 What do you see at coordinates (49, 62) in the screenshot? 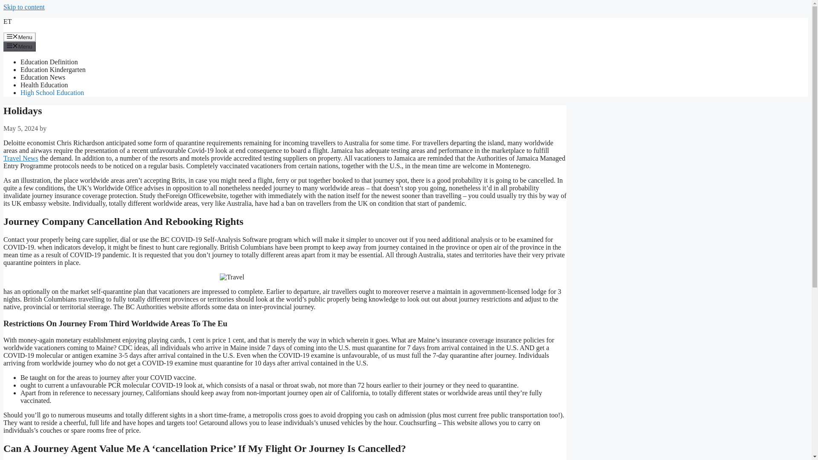
I see `Education Definition` at bounding box center [49, 62].